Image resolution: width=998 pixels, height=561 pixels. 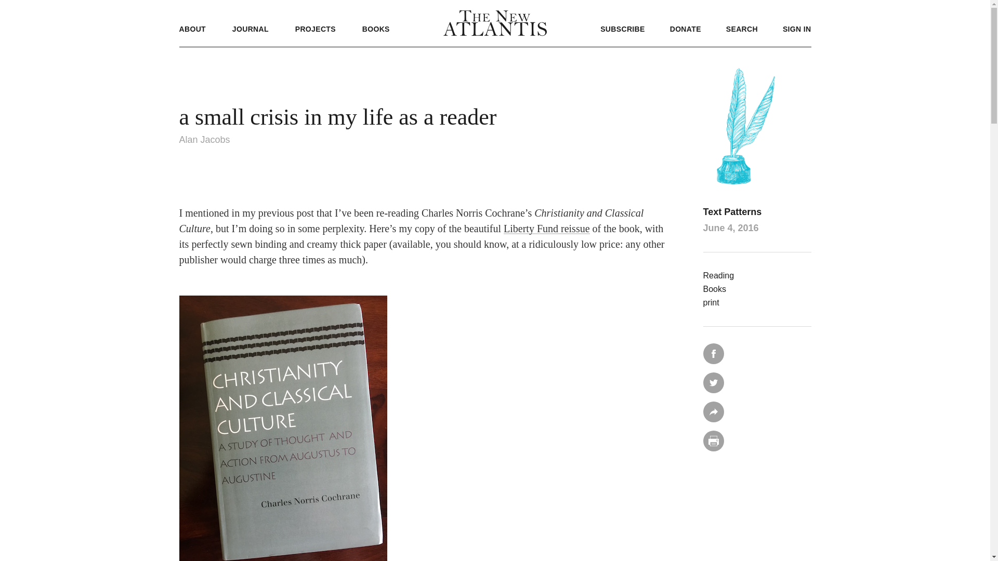 I want to click on Tweet this article, so click(x=713, y=383).